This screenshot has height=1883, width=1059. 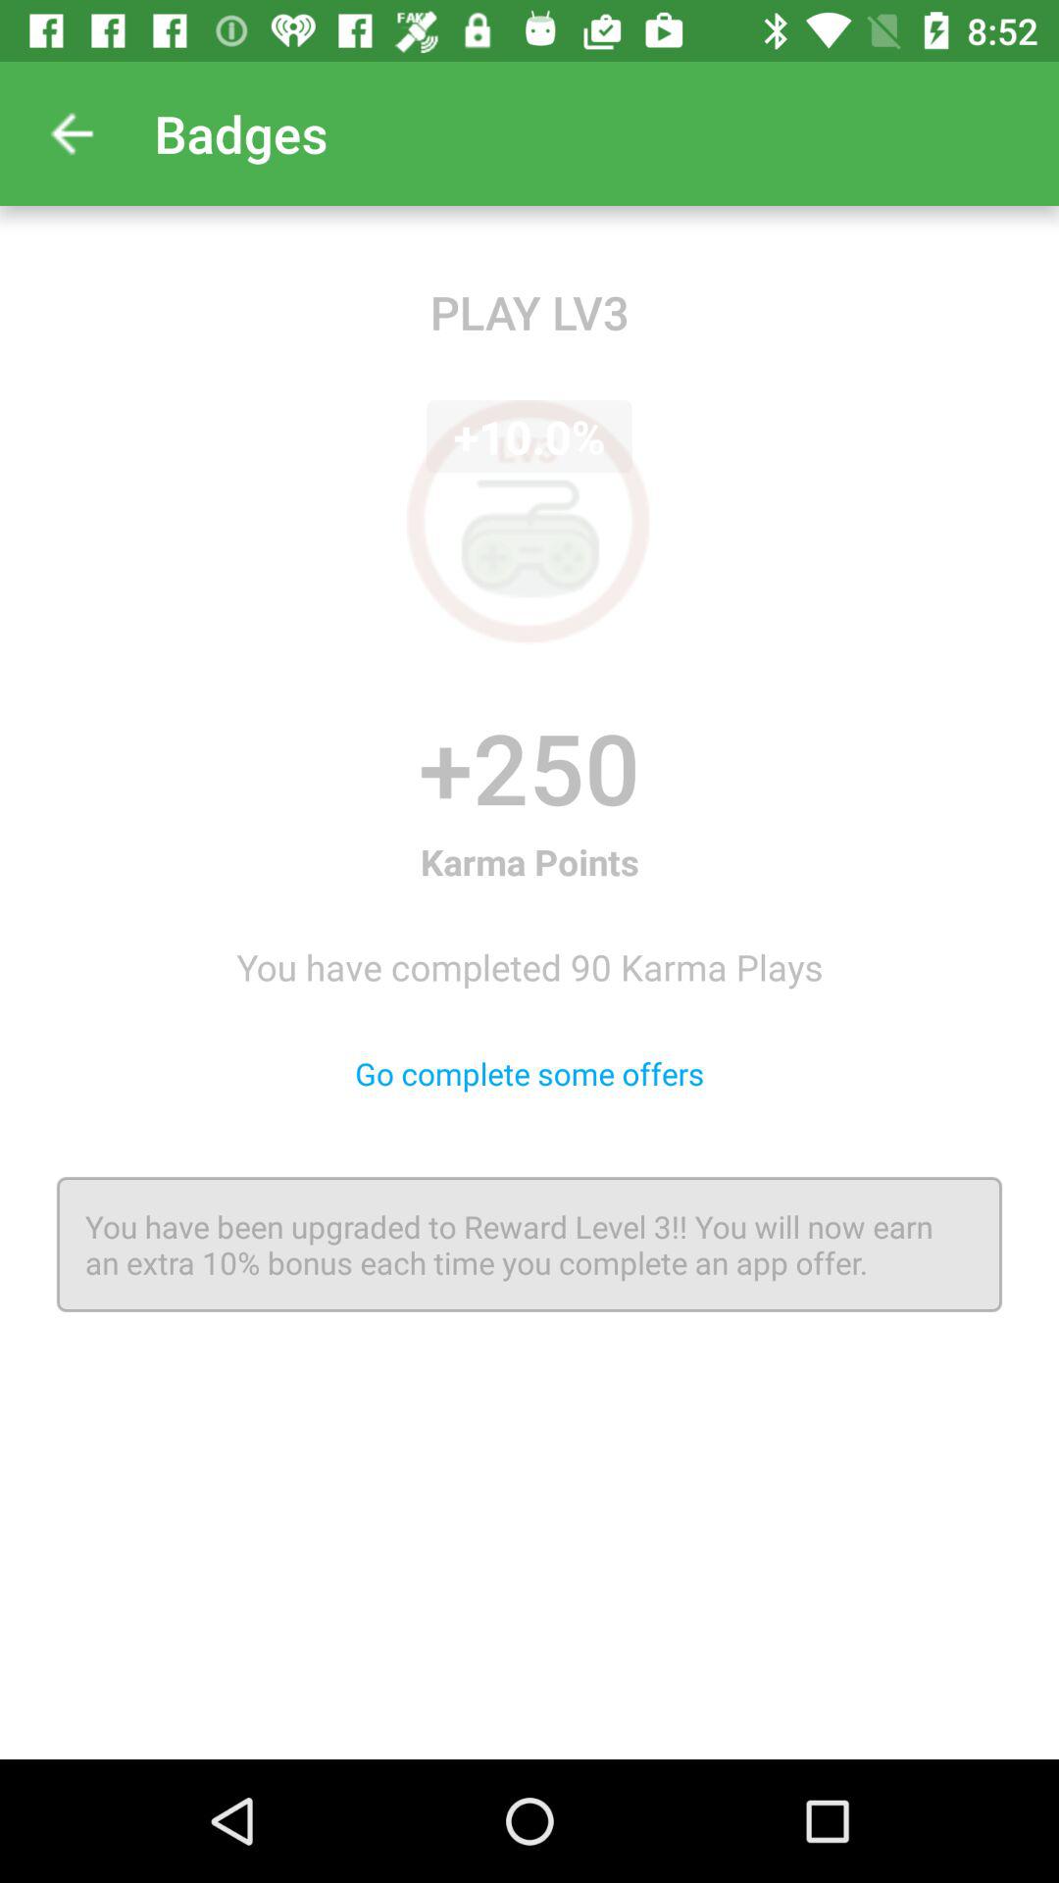 I want to click on tap item above the you have been, so click(x=529, y=1073).